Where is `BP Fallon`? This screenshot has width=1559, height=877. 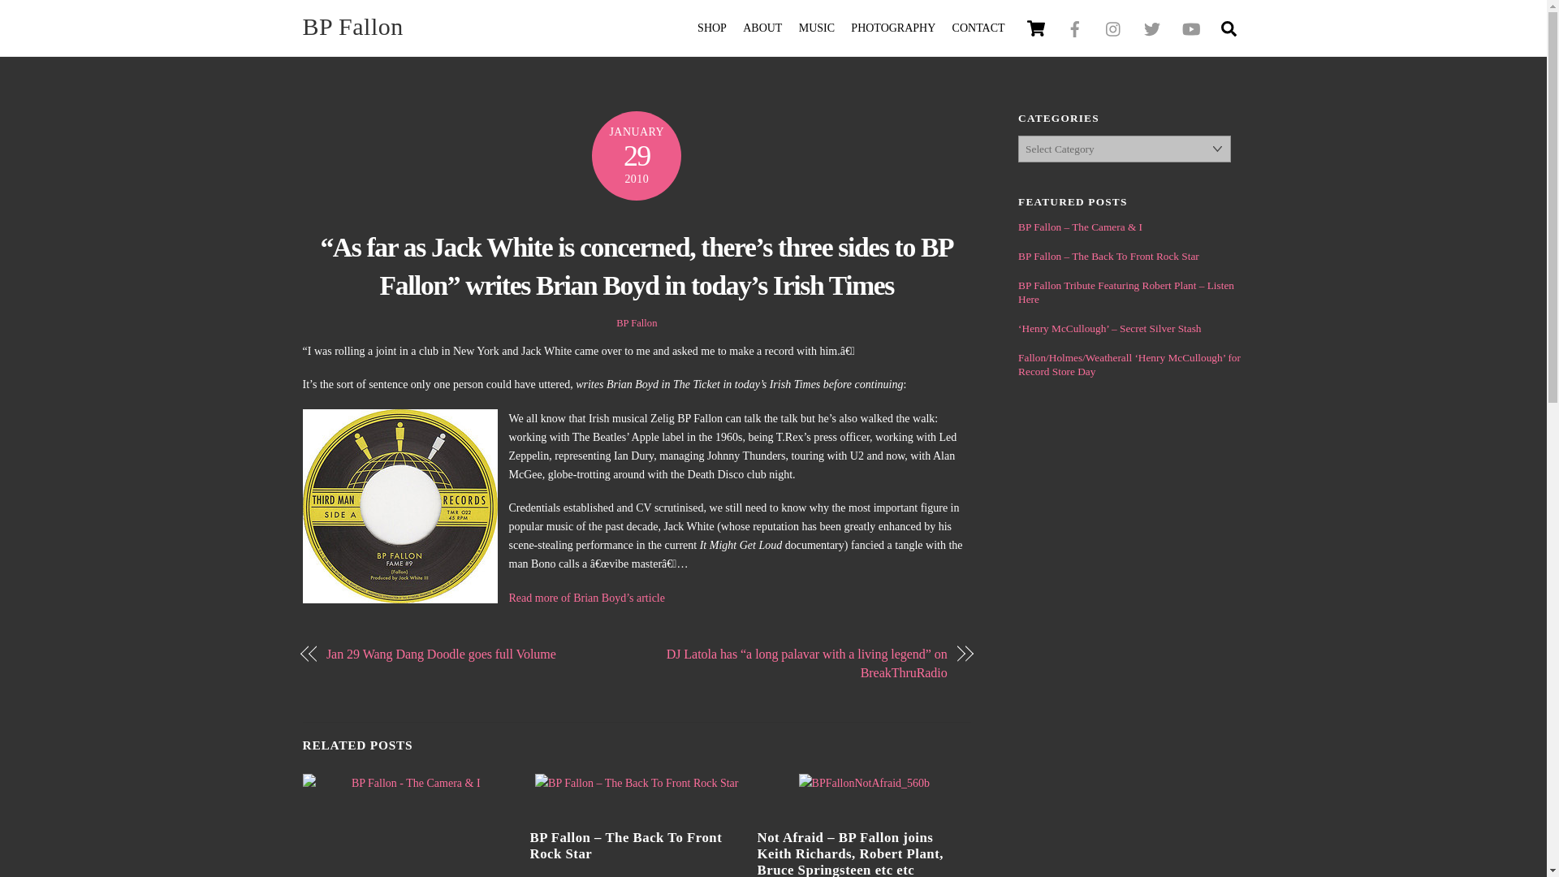
BP Fallon is located at coordinates (817, 28).